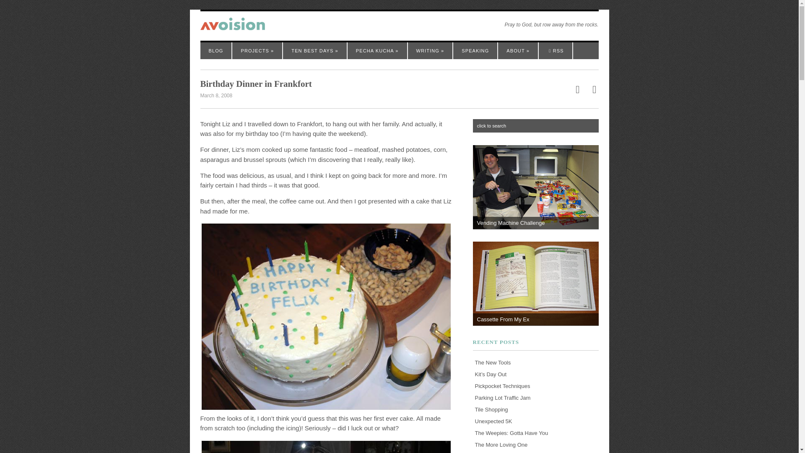  I want to click on click to search, so click(536, 126).